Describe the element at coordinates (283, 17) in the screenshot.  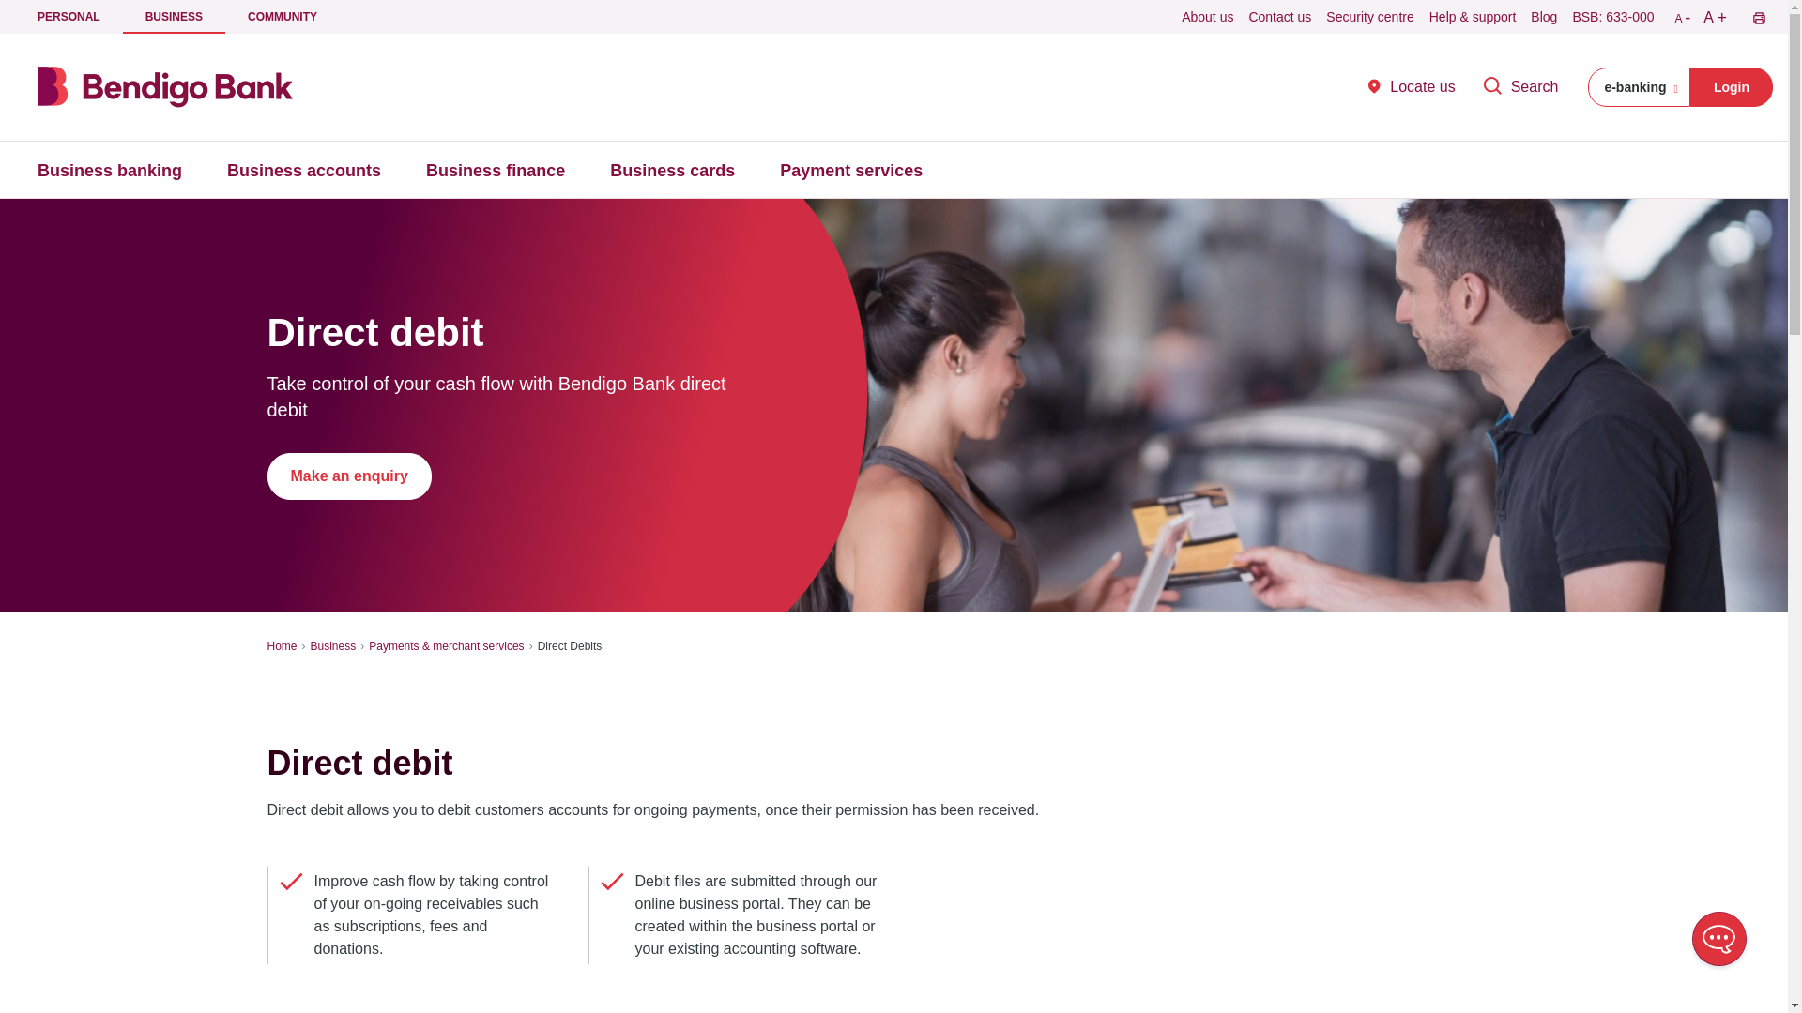
I see `COMMUNITY` at that location.